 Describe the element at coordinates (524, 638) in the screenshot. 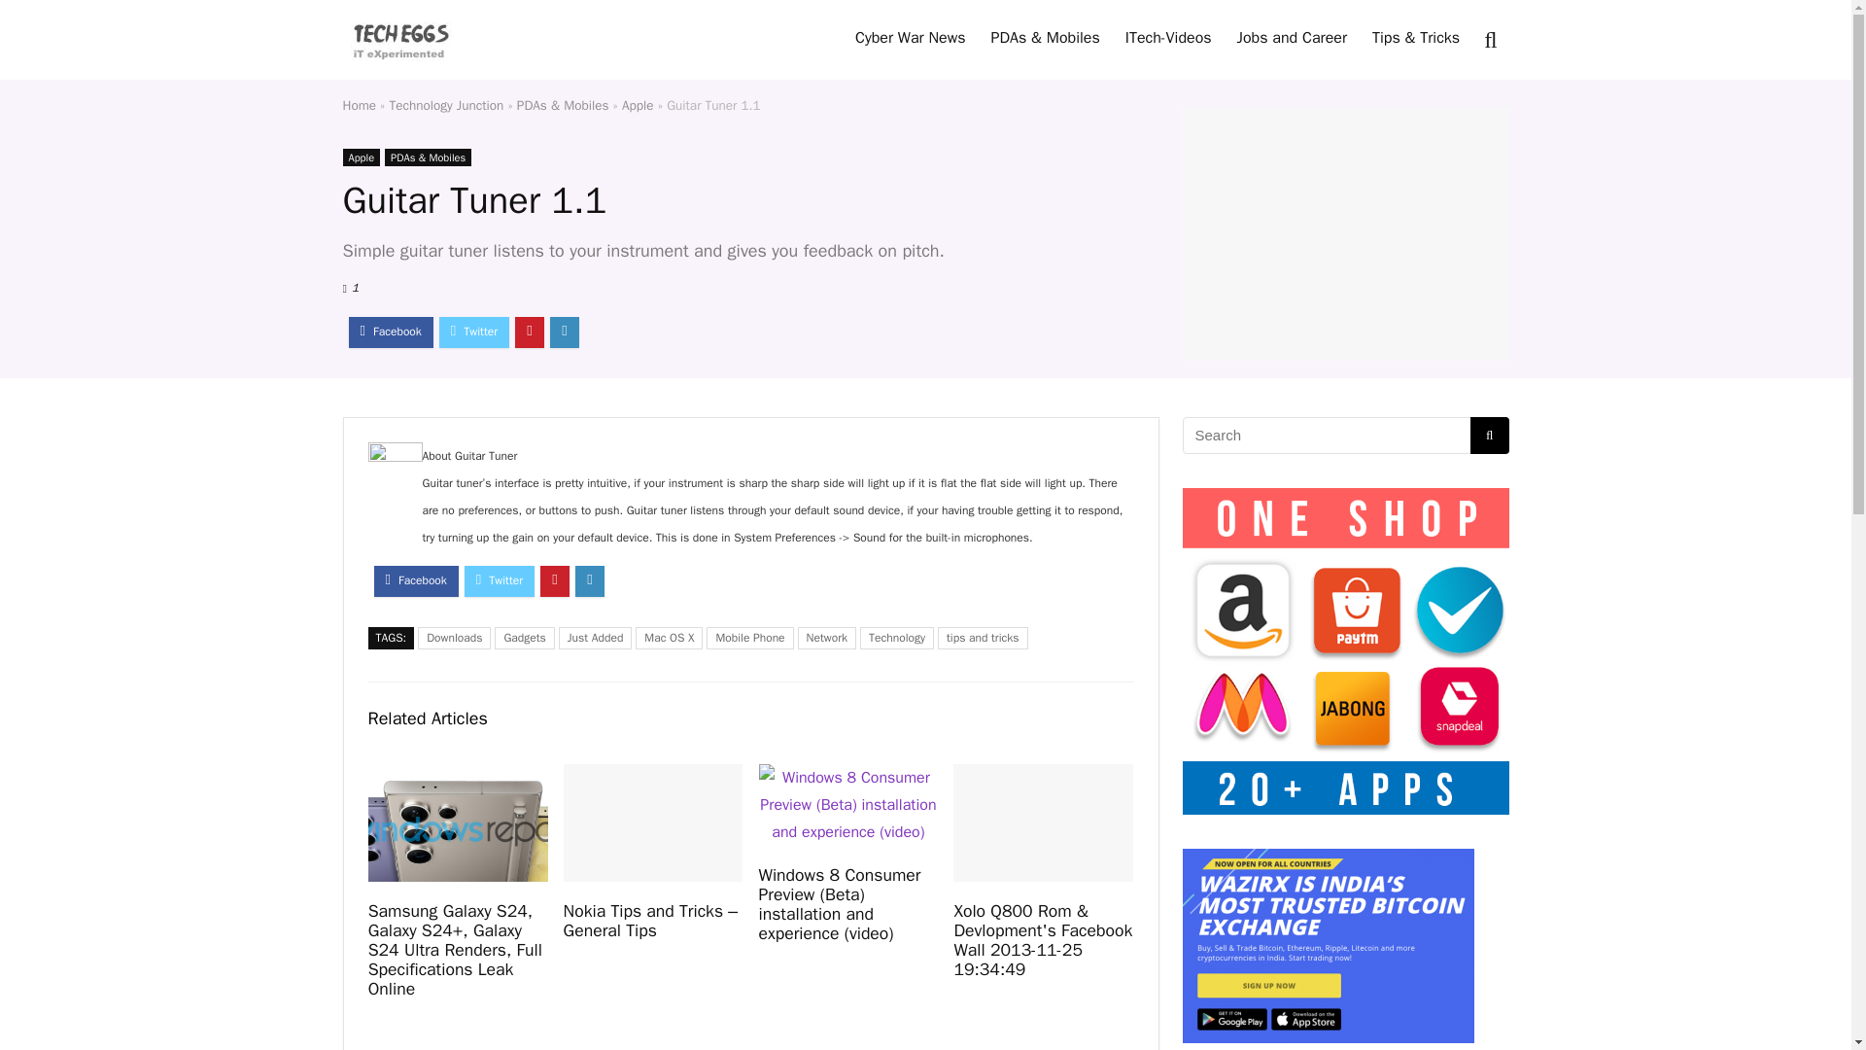

I see `Gadgets` at that location.